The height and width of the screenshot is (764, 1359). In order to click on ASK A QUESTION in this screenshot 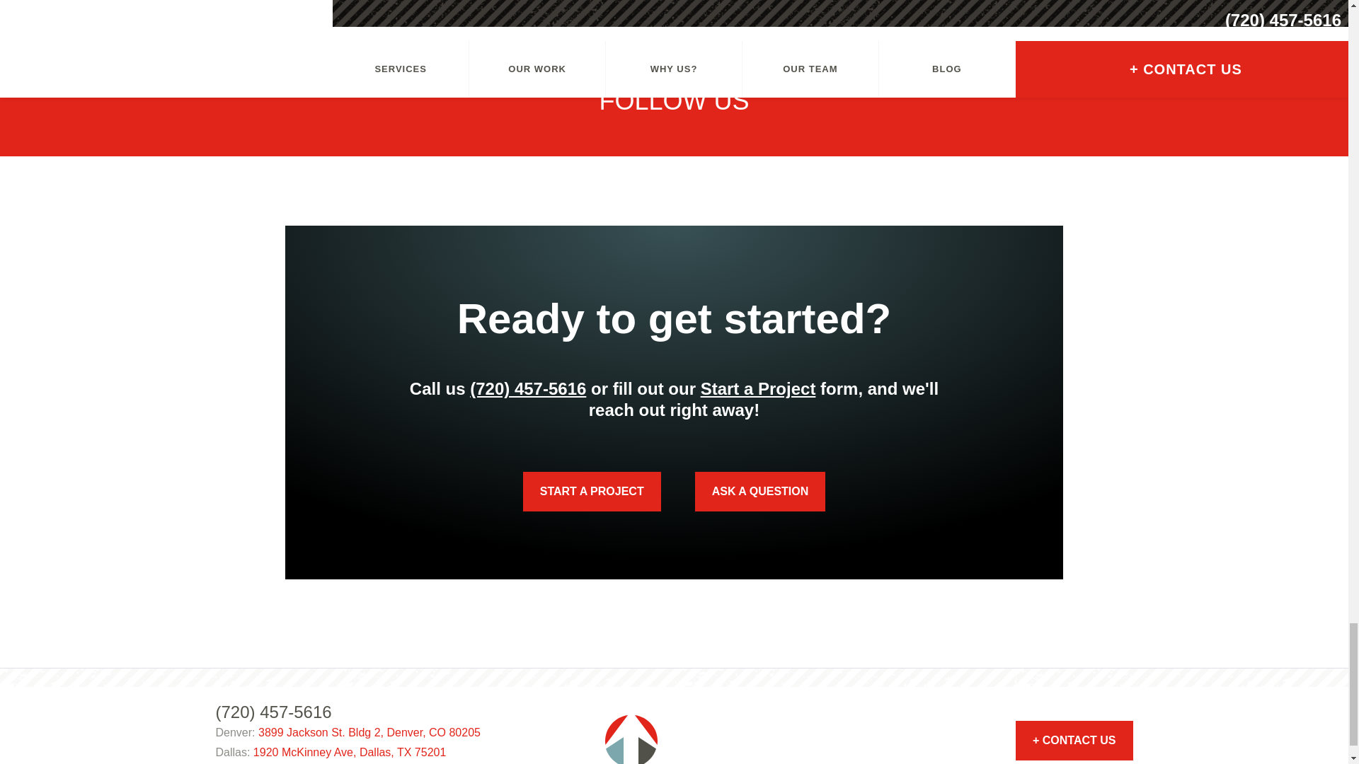, I will do `click(760, 491)`.